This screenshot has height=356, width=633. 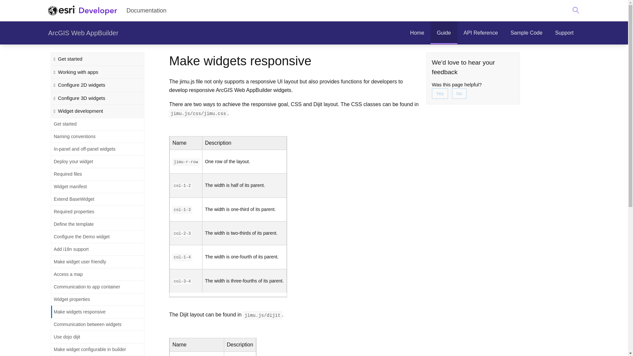 I want to click on Web AppBuilder Guide, so click(x=444, y=33).